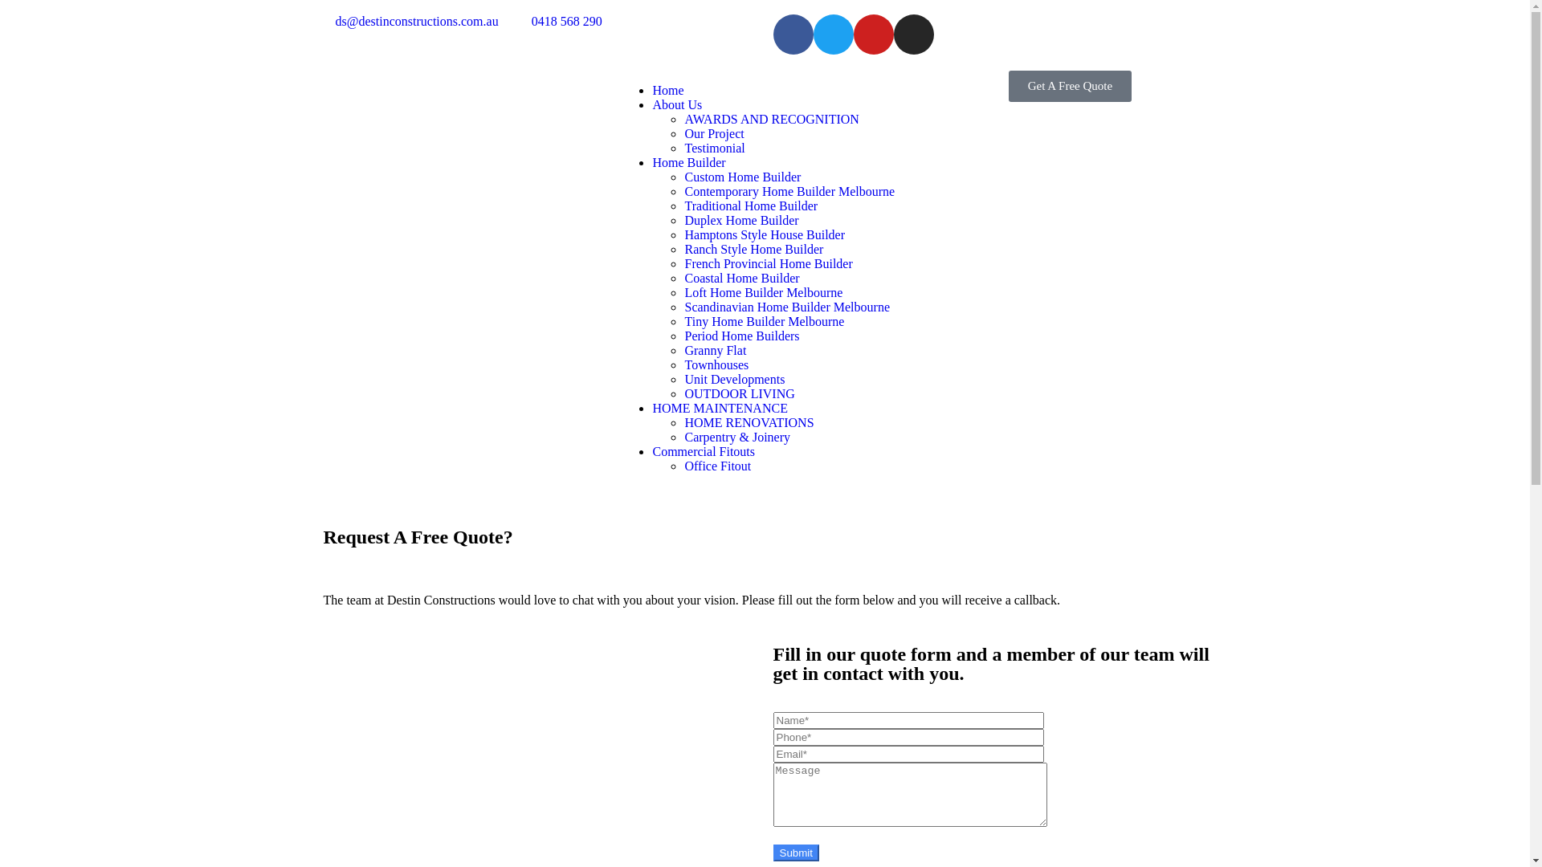 The height and width of the screenshot is (867, 1542). What do you see at coordinates (720, 408) in the screenshot?
I see `HOME MAINTENANCE` at bounding box center [720, 408].